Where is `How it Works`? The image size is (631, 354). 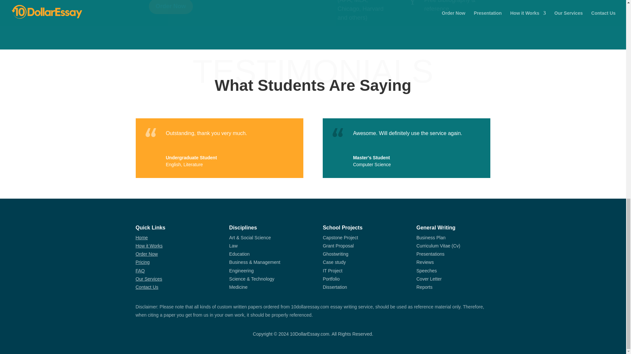 How it Works is located at coordinates (149, 246).